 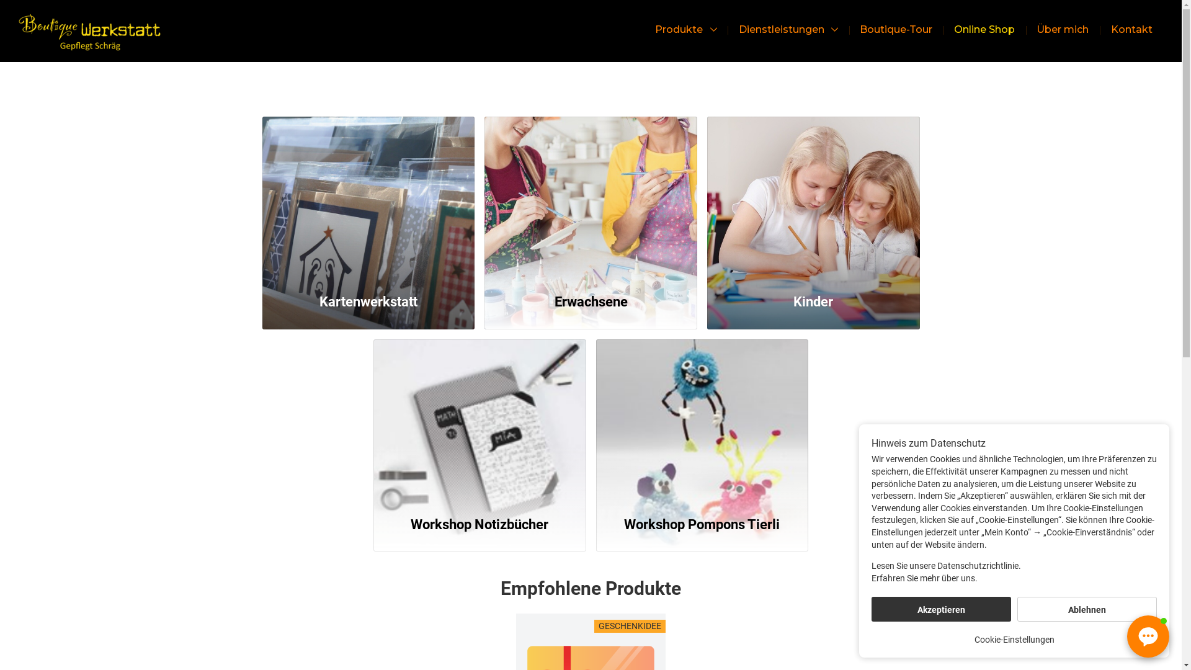 What do you see at coordinates (368, 199) in the screenshot?
I see `Kartenwerkstatt` at bounding box center [368, 199].